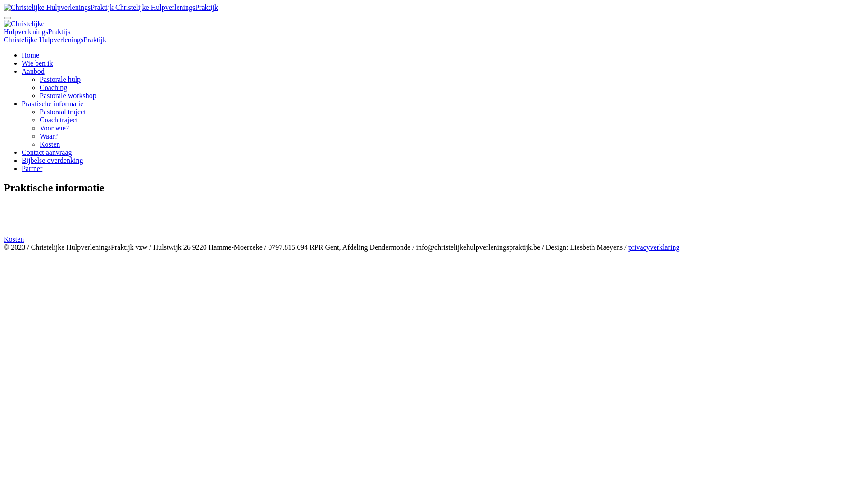  What do you see at coordinates (60, 79) in the screenshot?
I see `Pastorale hulp` at bounding box center [60, 79].